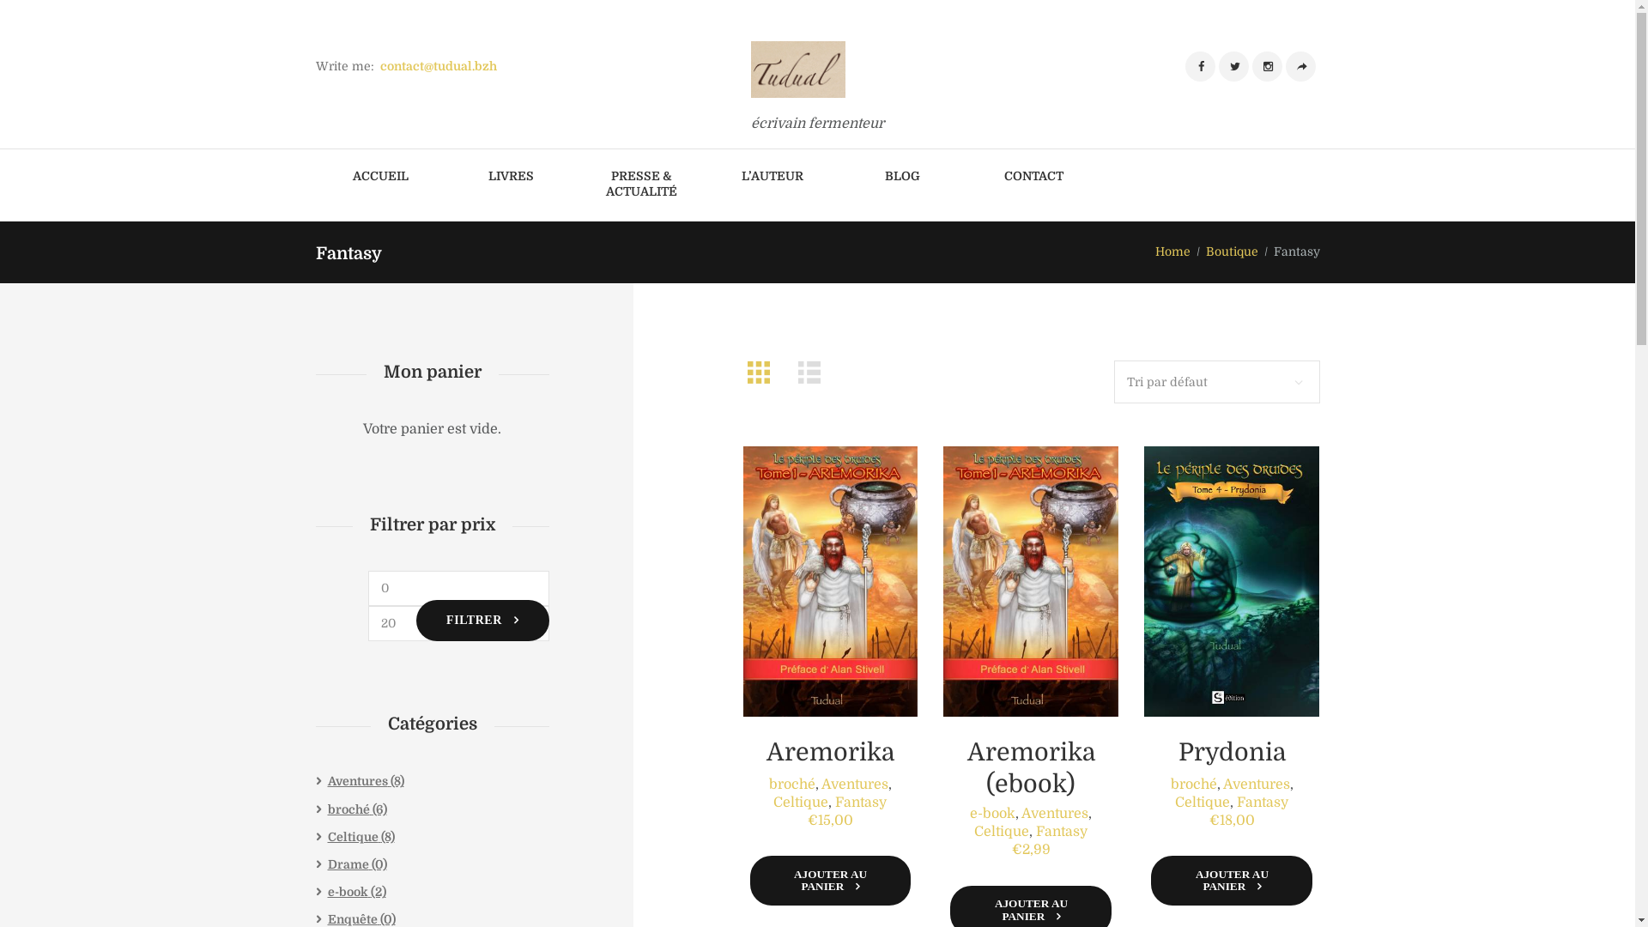 Image resolution: width=1648 pixels, height=927 pixels. Describe the element at coordinates (1062, 832) in the screenshot. I see `Fantasy` at that location.